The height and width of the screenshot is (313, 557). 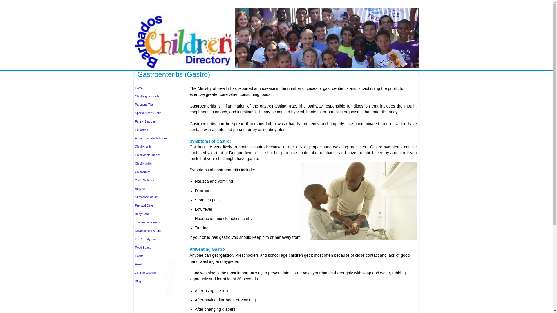 I want to click on Child Mental Health, so click(x=158, y=155).